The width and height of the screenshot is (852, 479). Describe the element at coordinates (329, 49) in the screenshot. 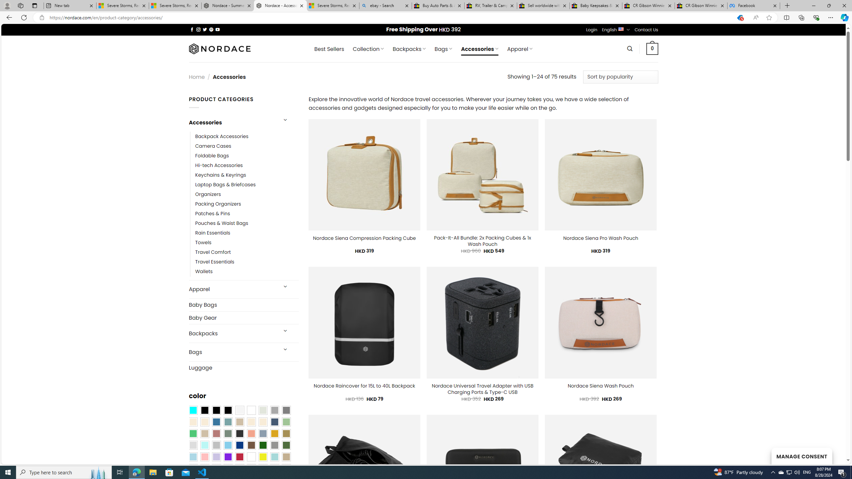

I see `  Best Sellers` at that location.